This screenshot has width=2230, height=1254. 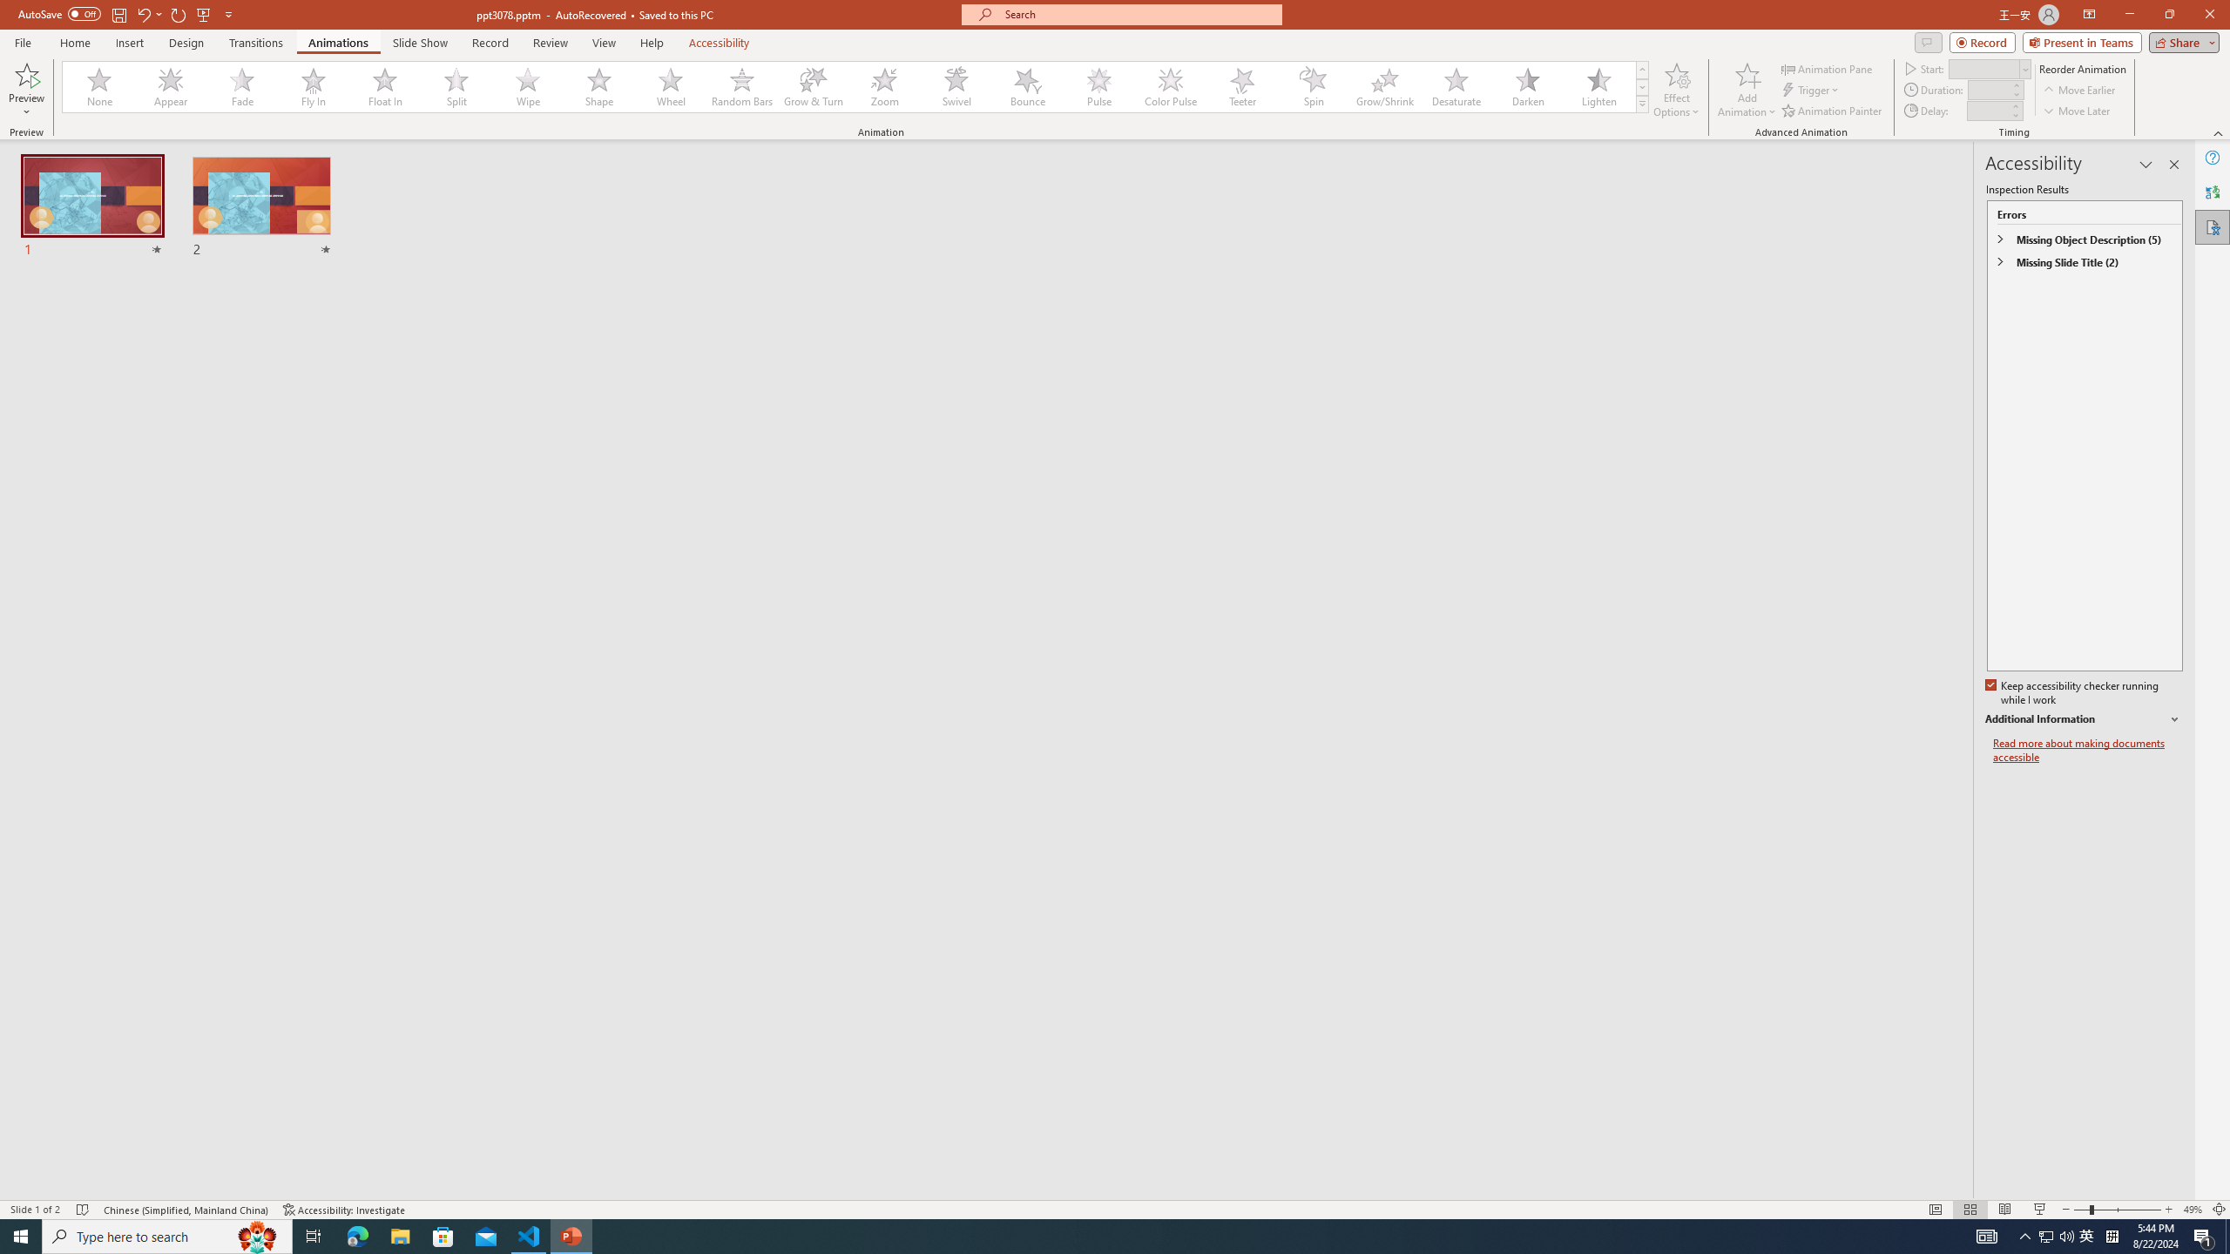 What do you see at coordinates (956, 87) in the screenshot?
I see `Swivel` at bounding box center [956, 87].